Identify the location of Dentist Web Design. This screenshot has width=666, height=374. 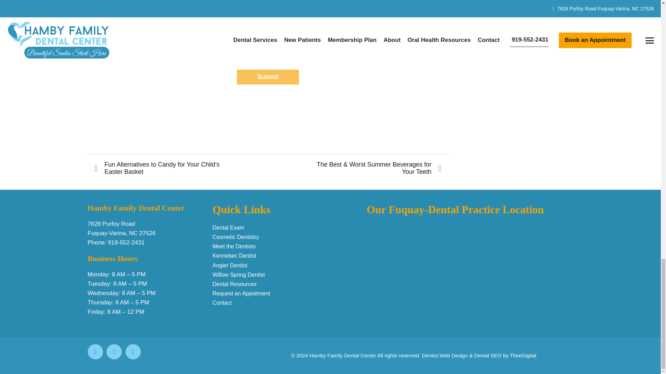
(444, 355).